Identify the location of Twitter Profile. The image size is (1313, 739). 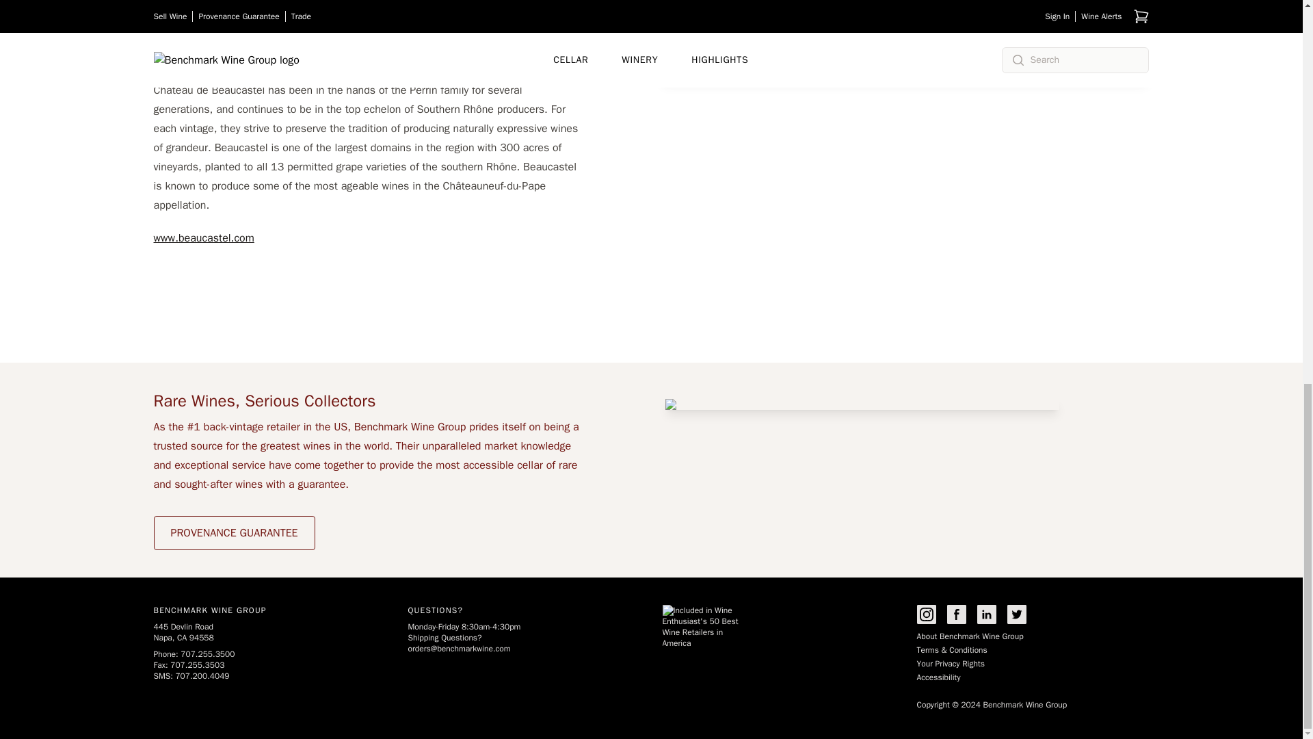
(1016, 614).